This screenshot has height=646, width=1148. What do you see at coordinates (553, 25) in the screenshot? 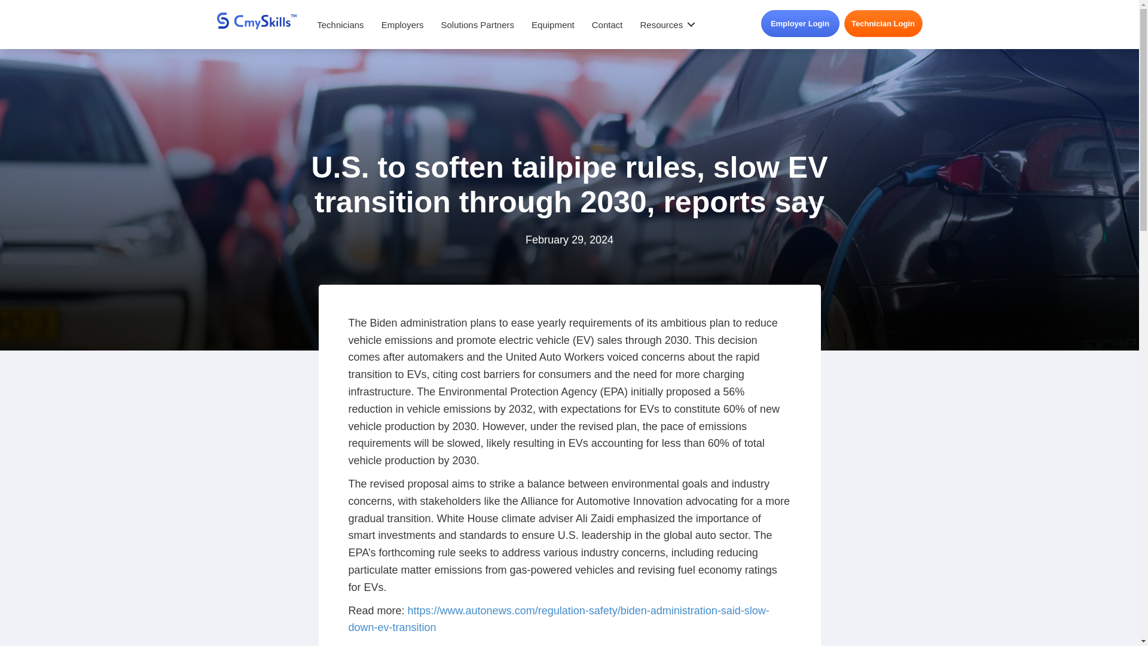
I see `Equipment` at bounding box center [553, 25].